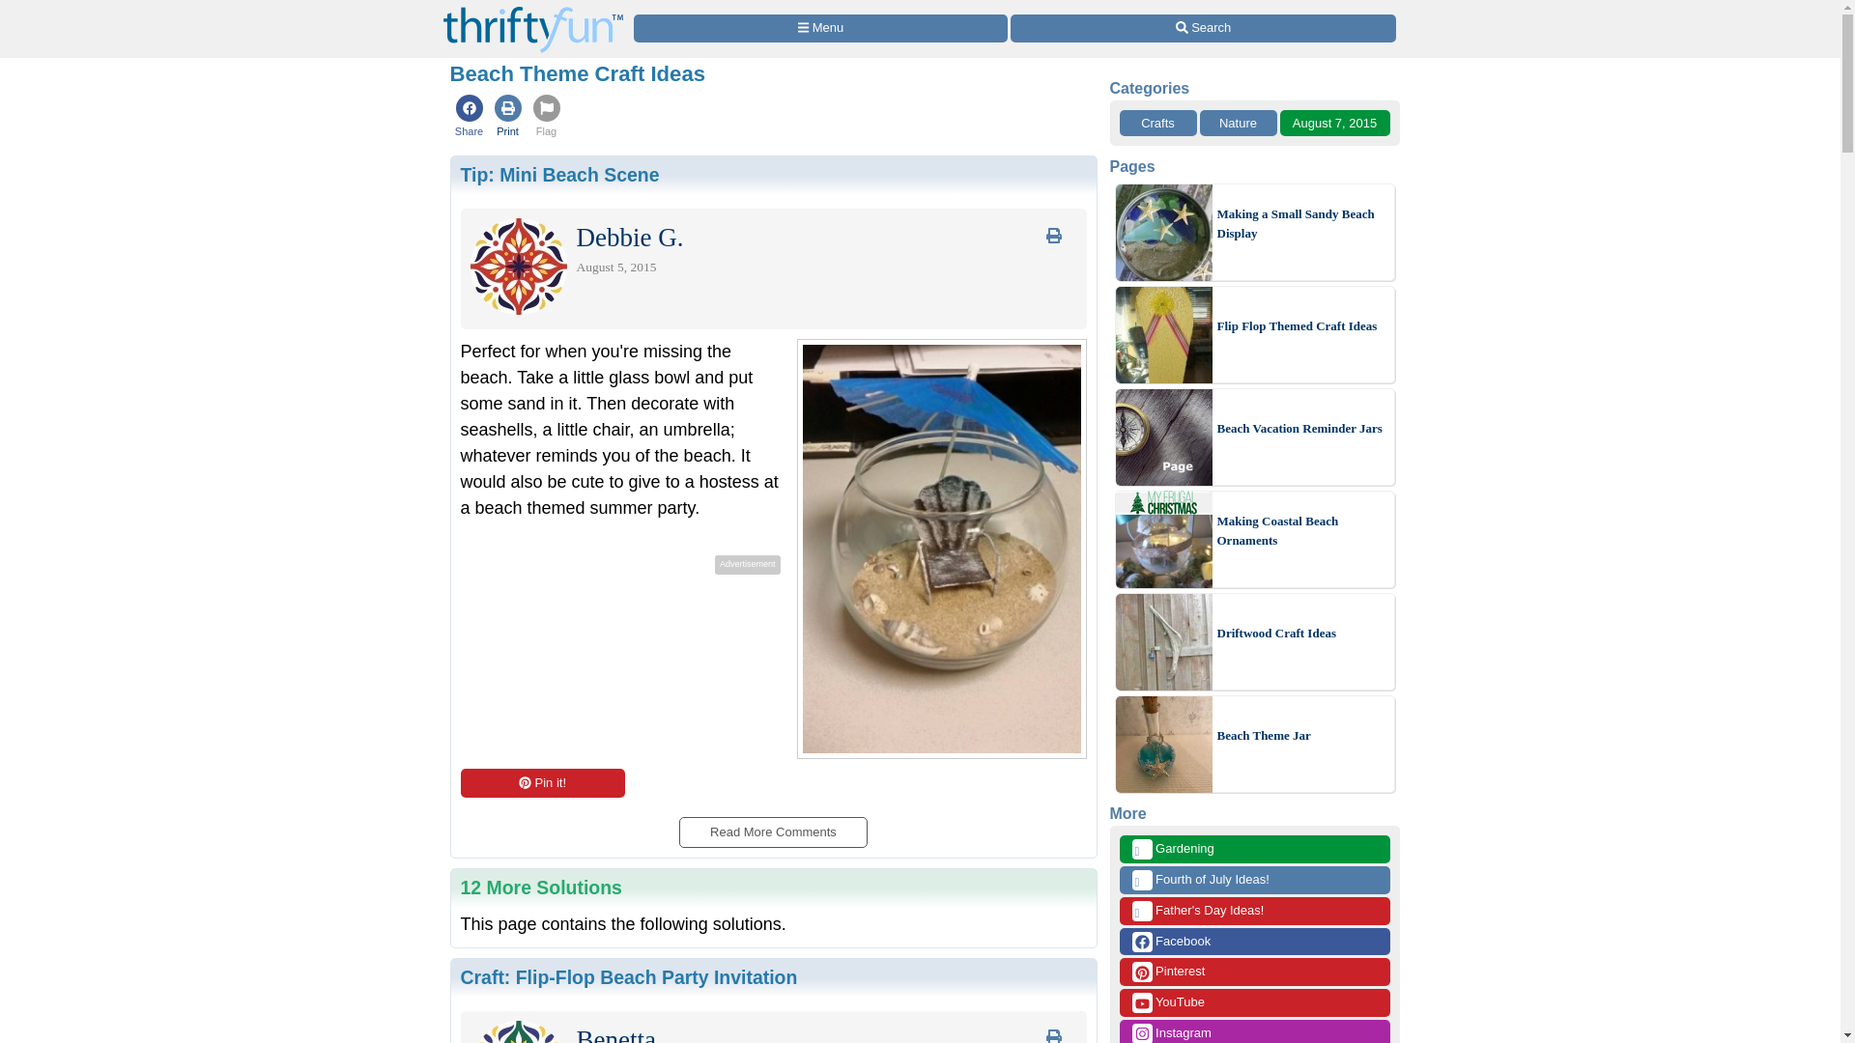 The image size is (1855, 1043). What do you see at coordinates (541, 782) in the screenshot?
I see ` Pin it!` at bounding box center [541, 782].